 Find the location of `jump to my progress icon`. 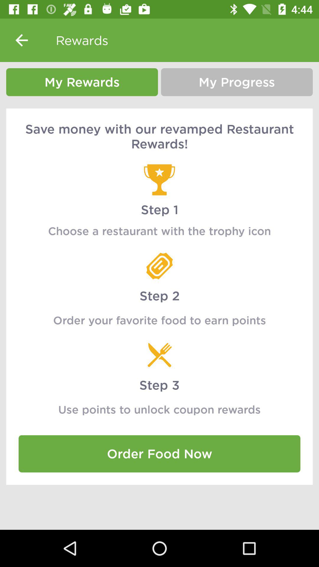

jump to my progress icon is located at coordinates (237, 82).